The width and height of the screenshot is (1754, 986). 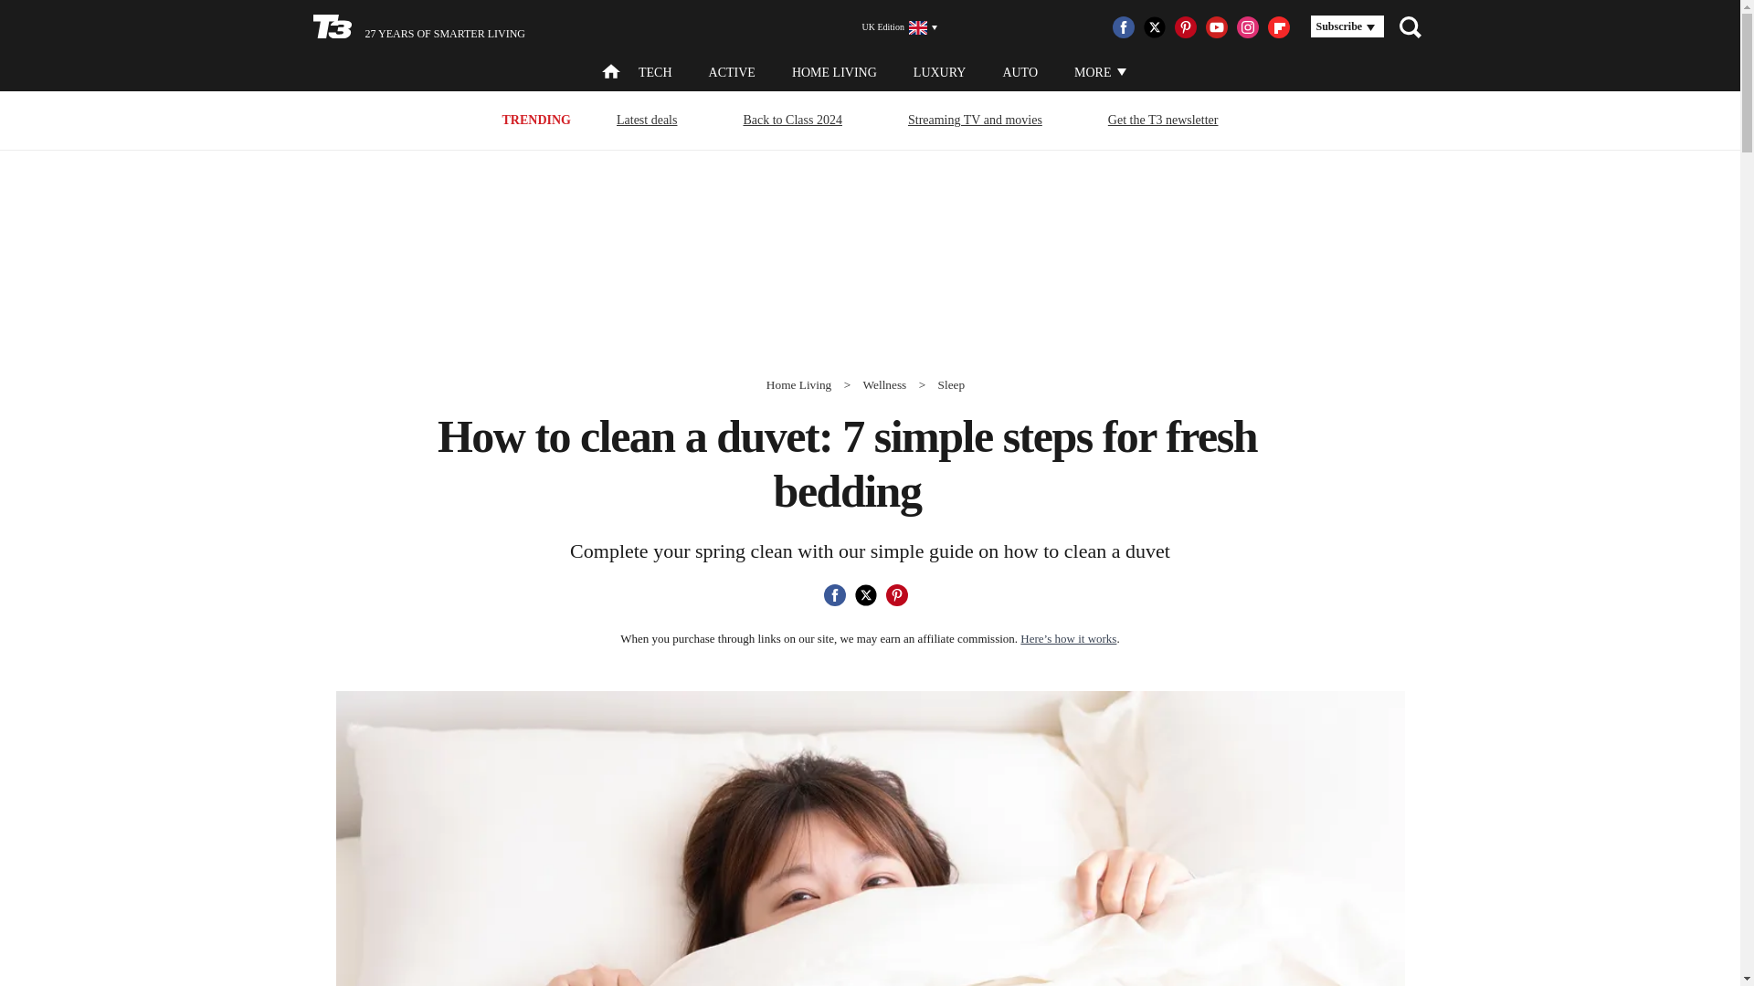 I want to click on TECH, so click(x=654, y=73).